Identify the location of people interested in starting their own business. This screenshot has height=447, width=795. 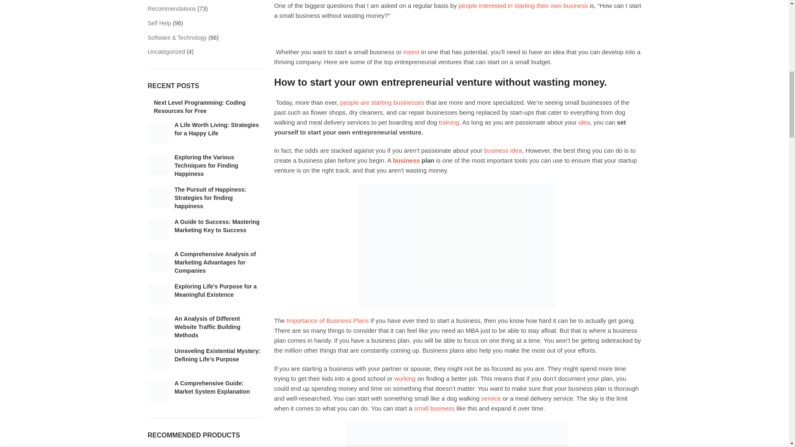
(523, 5).